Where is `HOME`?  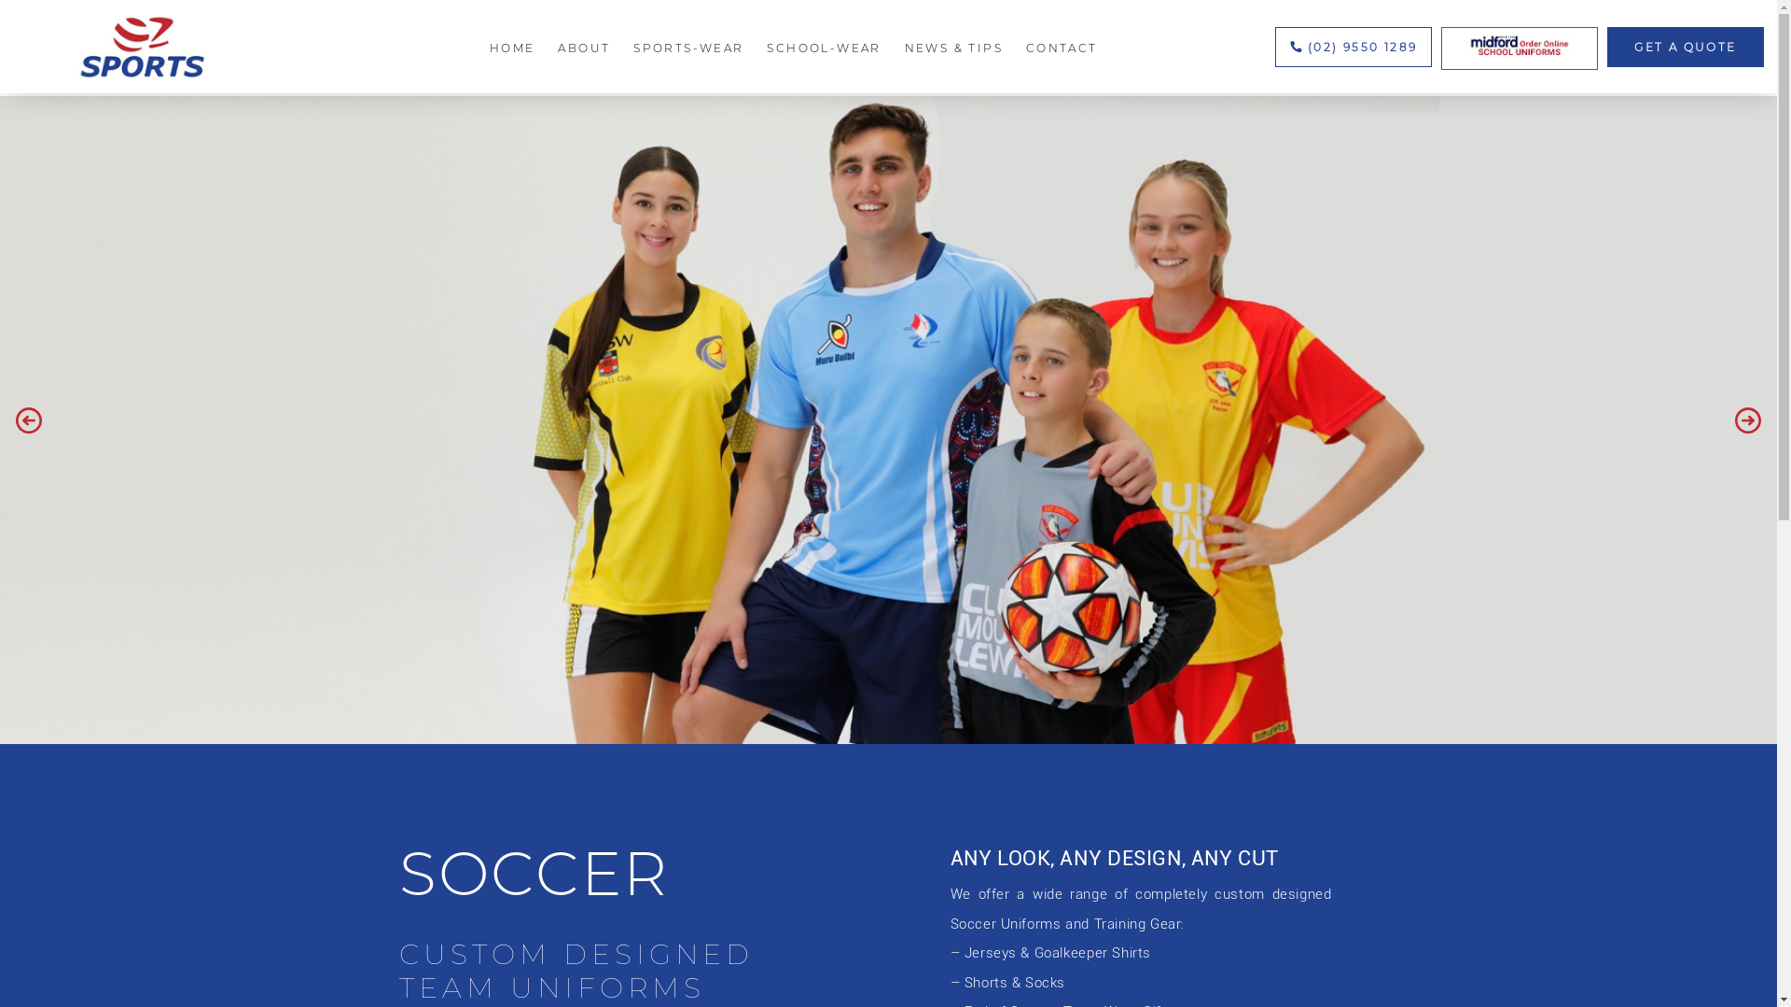 HOME is located at coordinates (513, 48).